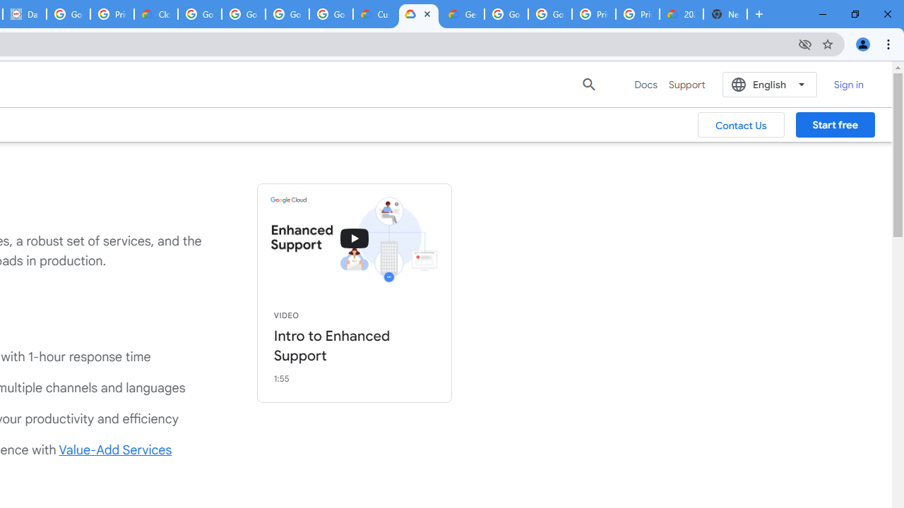 Image resolution: width=904 pixels, height=508 pixels. I want to click on New Tab, so click(725, 14).